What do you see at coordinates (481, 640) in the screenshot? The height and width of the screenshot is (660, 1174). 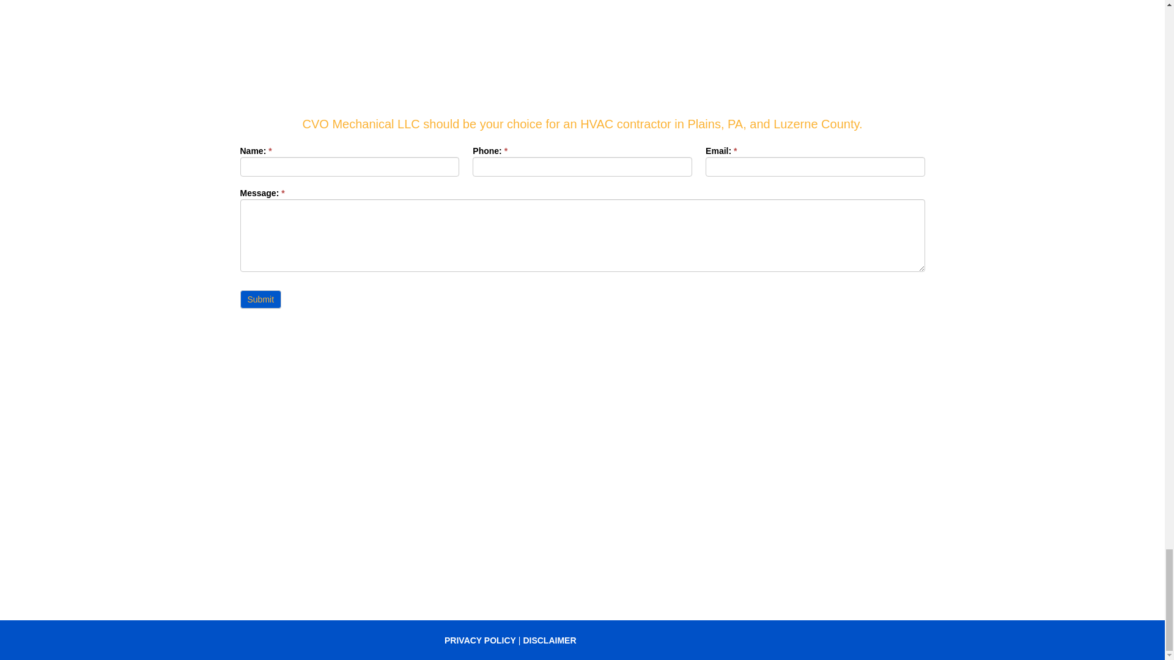 I see `PRIVACY POLICY` at bounding box center [481, 640].